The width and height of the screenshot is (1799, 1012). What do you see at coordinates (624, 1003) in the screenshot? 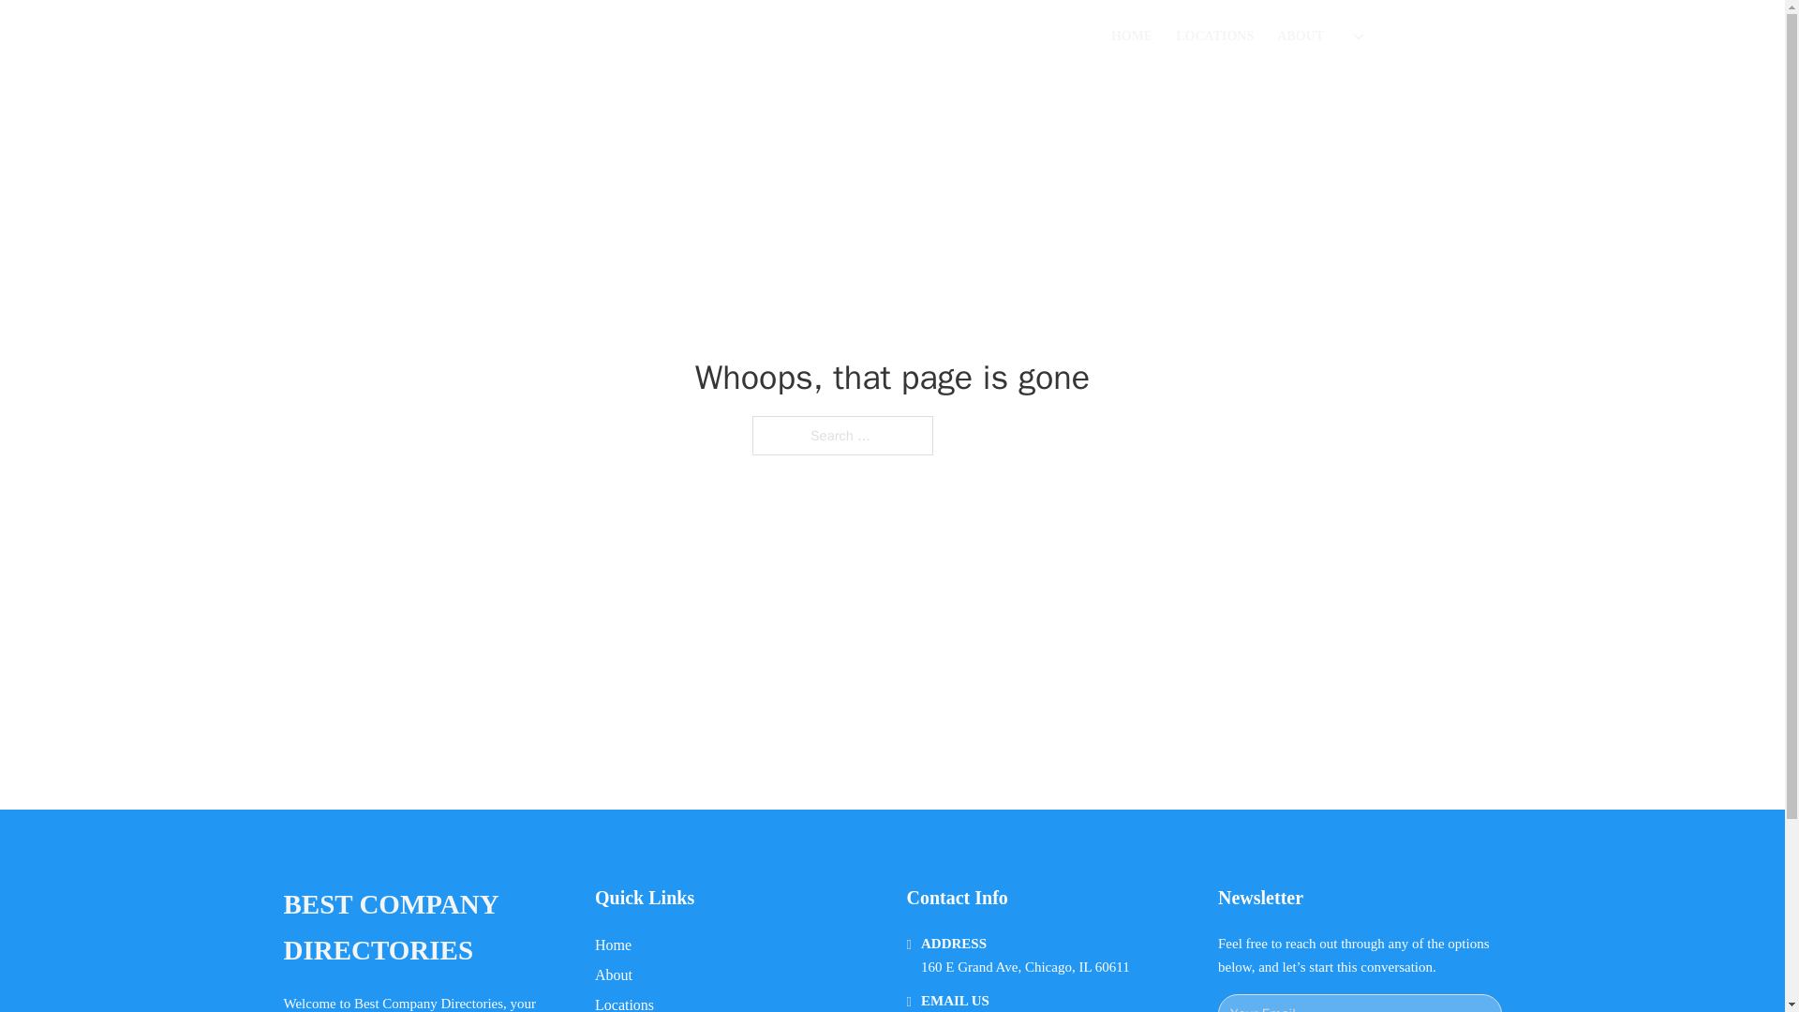
I see `Locations` at bounding box center [624, 1003].